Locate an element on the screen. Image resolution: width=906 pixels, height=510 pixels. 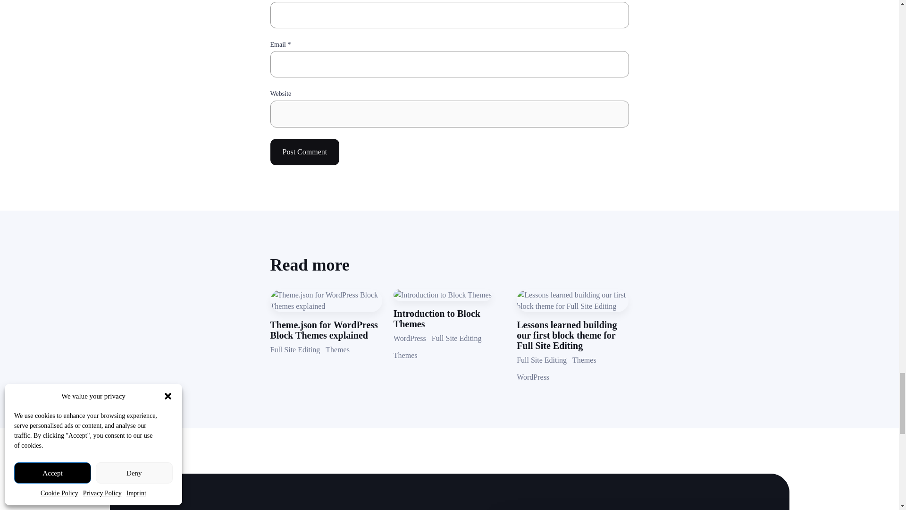
Post Comment is located at coordinates (304, 152).